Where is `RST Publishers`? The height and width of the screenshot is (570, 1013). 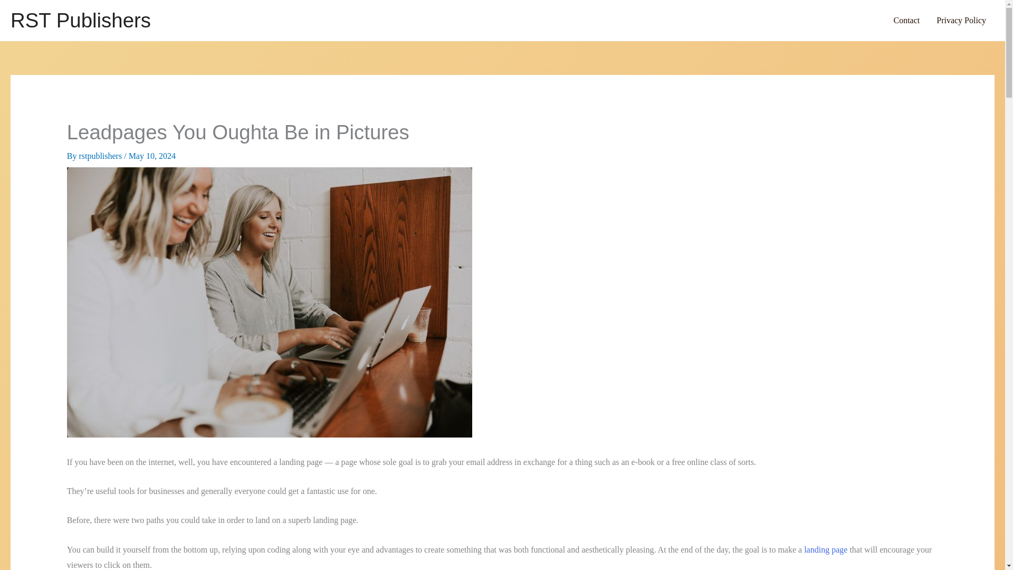
RST Publishers is located at coordinates (80, 20).